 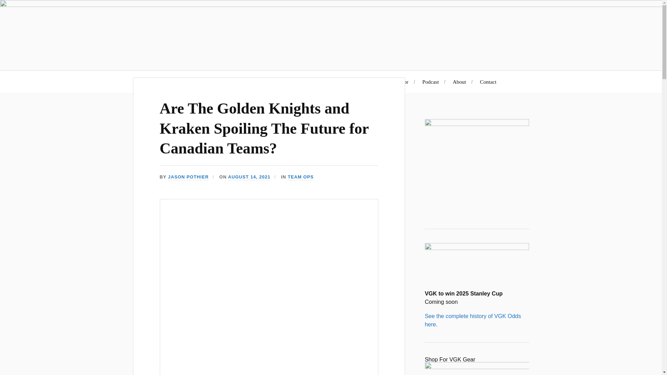 I want to click on TEAM OPS, so click(x=300, y=177).